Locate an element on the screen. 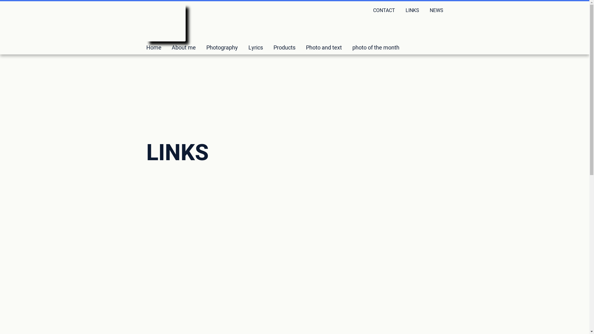 Image resolution: width=594 pixels, height=334 pixels. photo of the month is located at coordinates (376, 48).